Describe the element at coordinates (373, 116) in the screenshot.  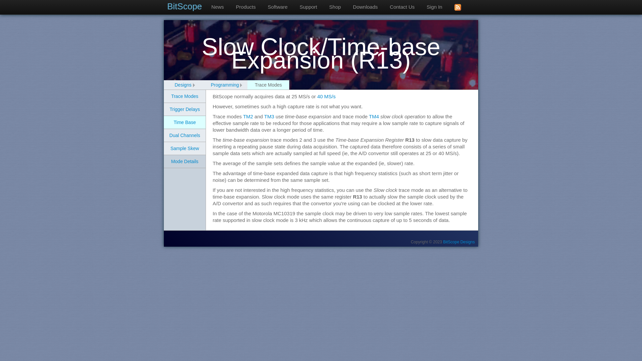
I see `TM4` at that location.